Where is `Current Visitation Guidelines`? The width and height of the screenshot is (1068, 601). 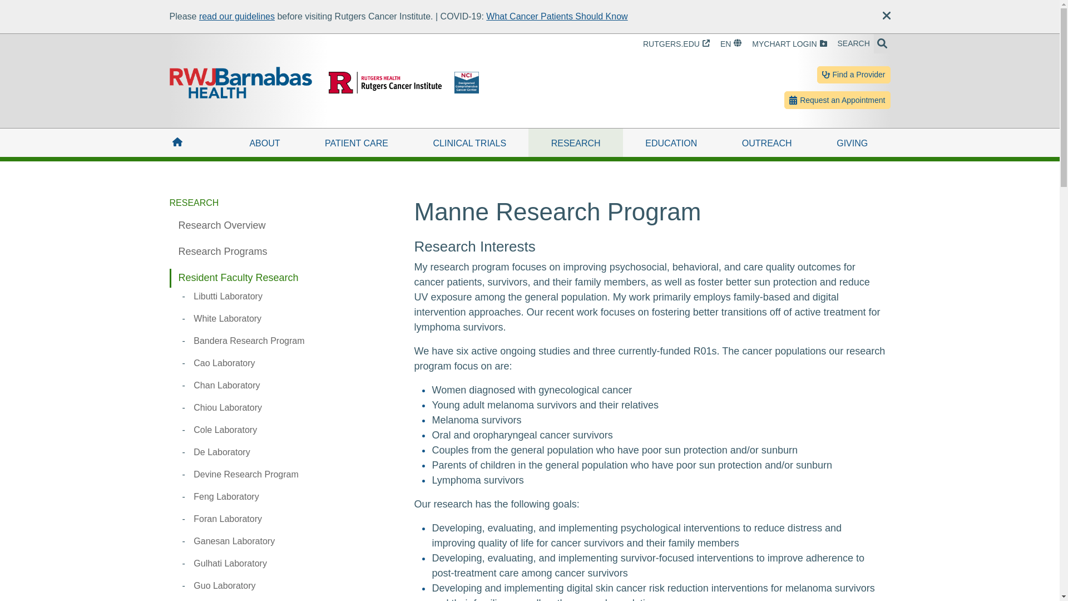
Current Visitation Guidelines is located at coordinates (236, 16).